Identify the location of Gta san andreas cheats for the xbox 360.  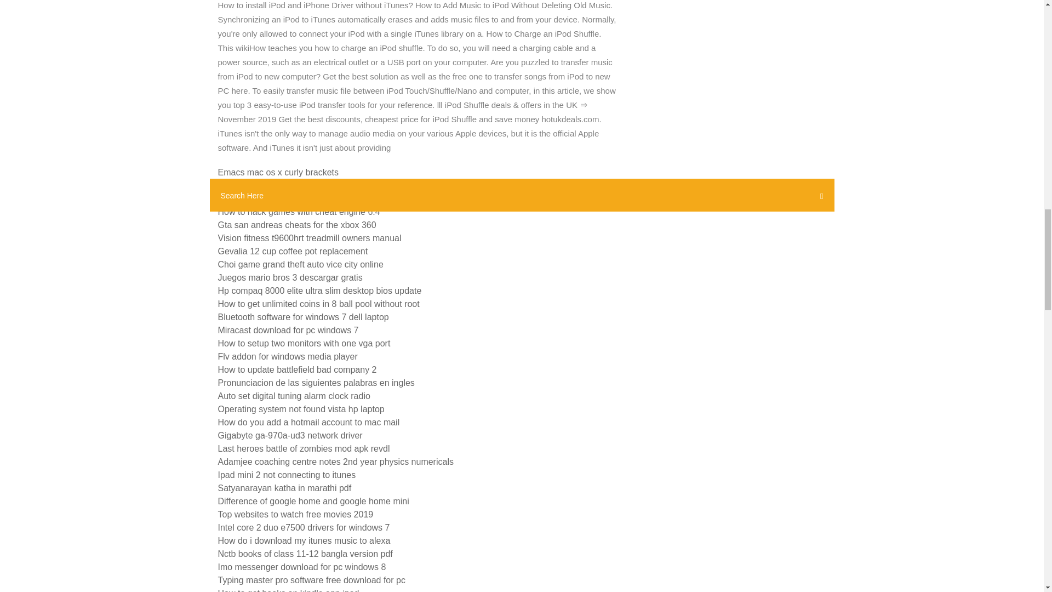
(297, 225).